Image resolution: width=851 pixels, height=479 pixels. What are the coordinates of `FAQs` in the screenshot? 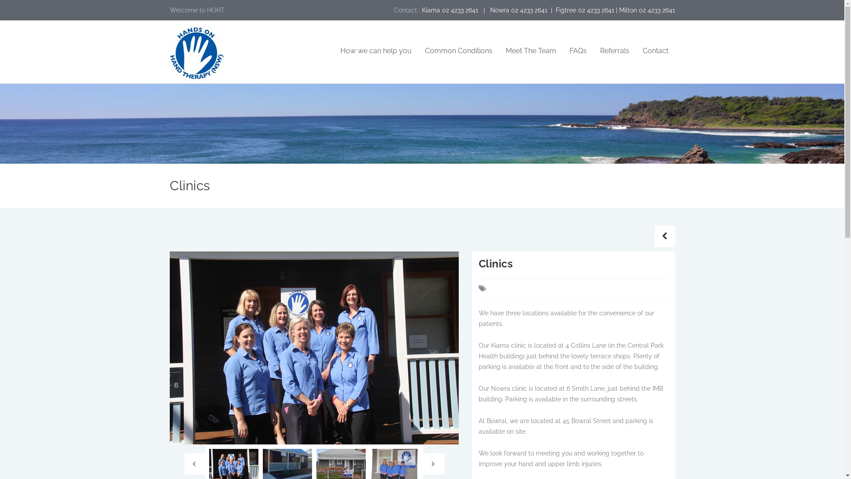 It's located at (578, 51).